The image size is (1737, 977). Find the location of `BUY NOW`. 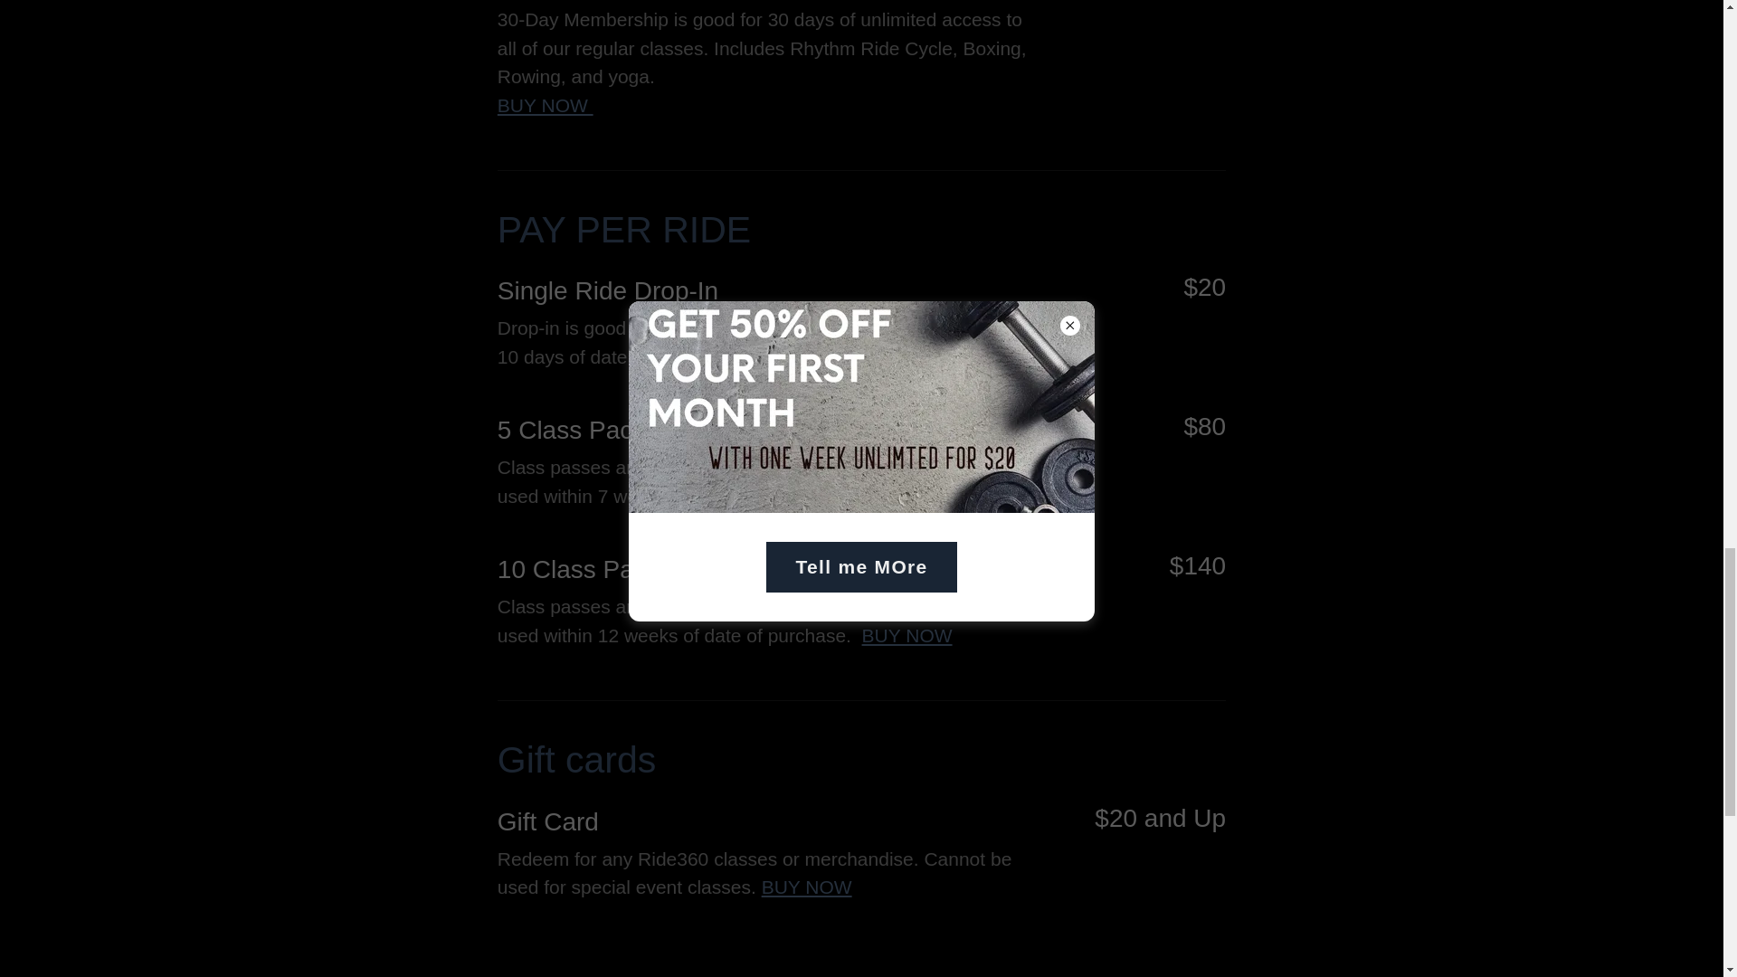

BUY NOW is located at coordinates (890, 496).